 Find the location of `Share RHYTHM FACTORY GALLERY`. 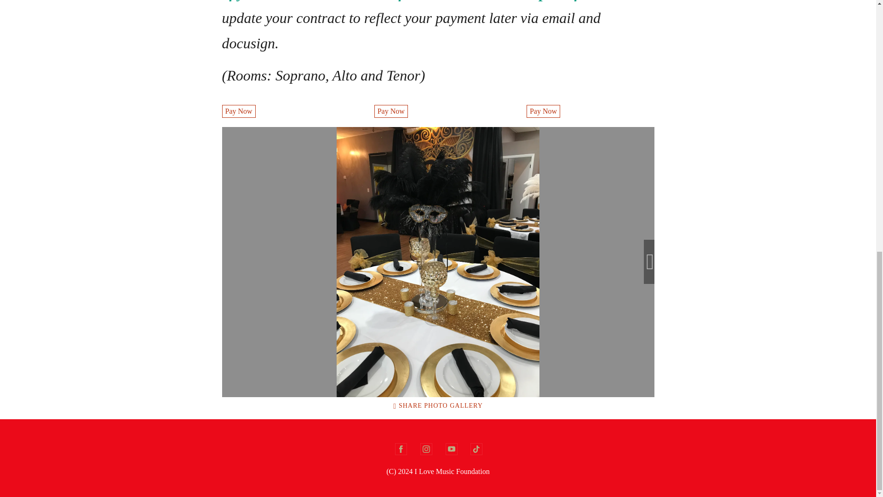

Share RHYTHM FACTORY GALLERY is located at coordinates (438, 405).